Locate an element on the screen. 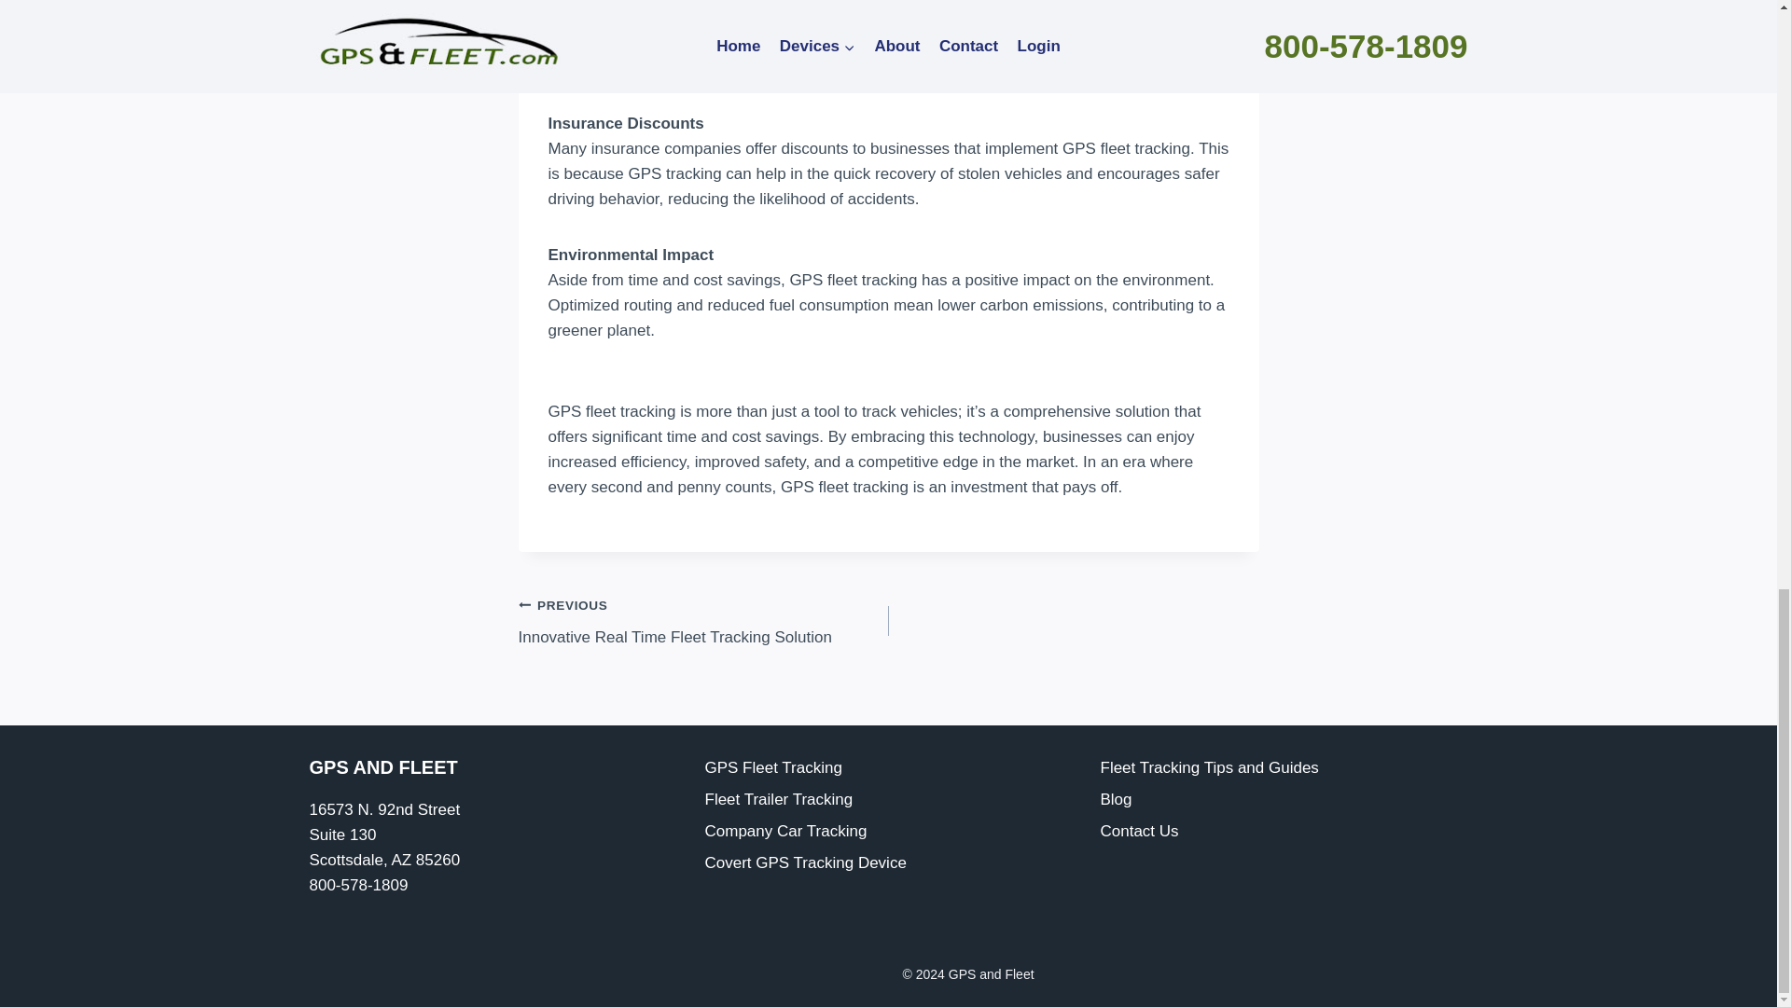 Image resolution: width=1791 pixels, height=1007 pixels. Covert GPS Tracking Device is located at coordinates (889, 863).